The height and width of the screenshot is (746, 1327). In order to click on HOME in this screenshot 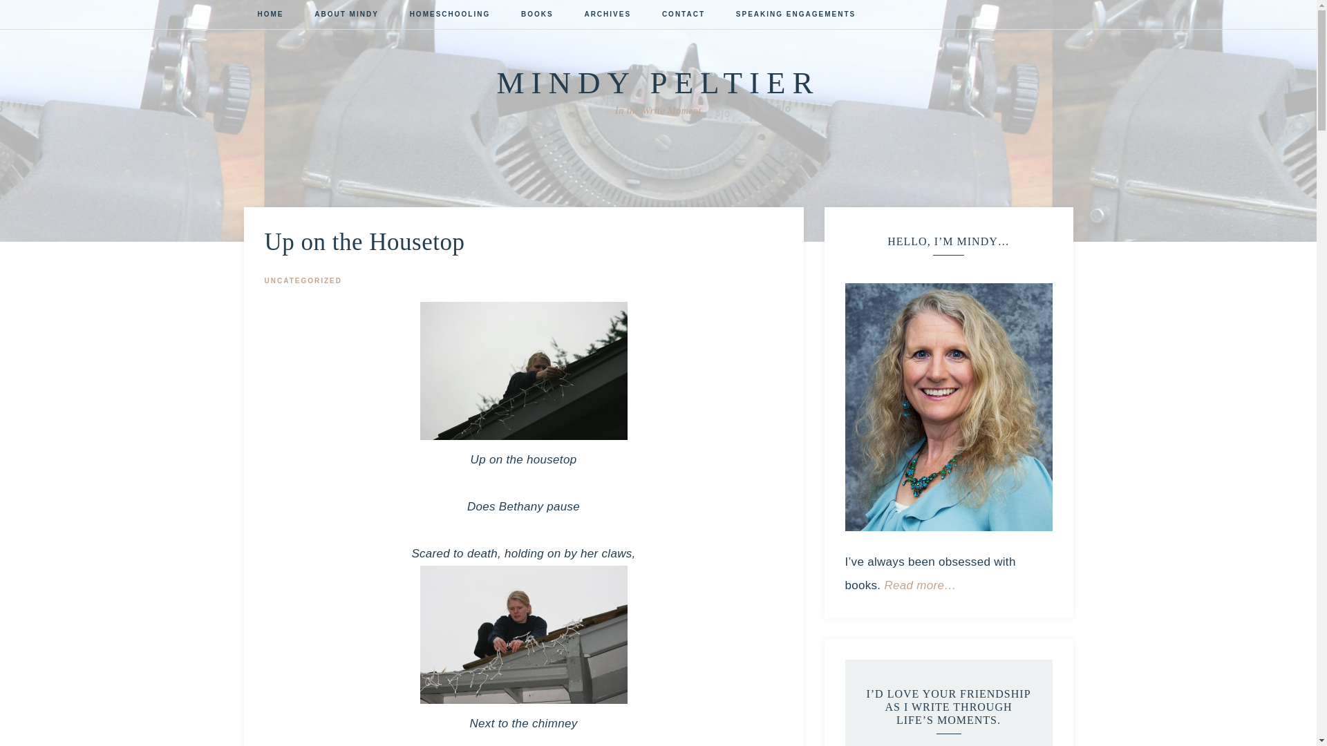, I will do `click(270, 16)`.